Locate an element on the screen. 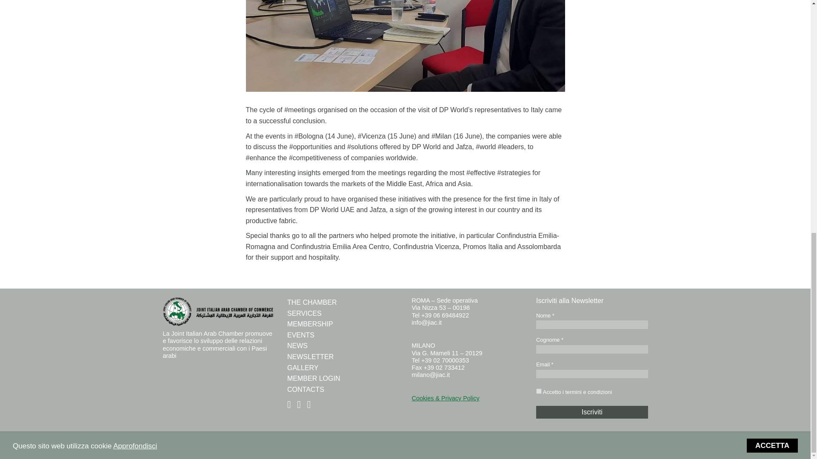 Image resolution: width=817 pixels, height=459 pixels. on is located at coordinates (539, 391).